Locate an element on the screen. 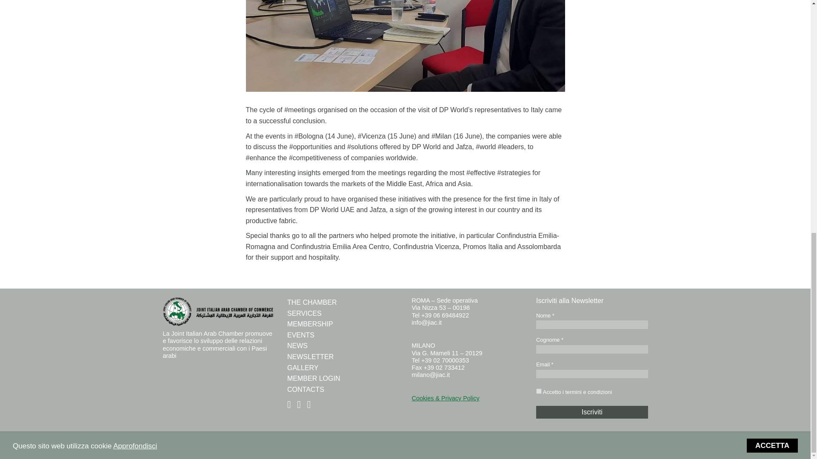 Image resolution: width=817 pixels, height=459 pixels. on is located at coordinates (539, 391).